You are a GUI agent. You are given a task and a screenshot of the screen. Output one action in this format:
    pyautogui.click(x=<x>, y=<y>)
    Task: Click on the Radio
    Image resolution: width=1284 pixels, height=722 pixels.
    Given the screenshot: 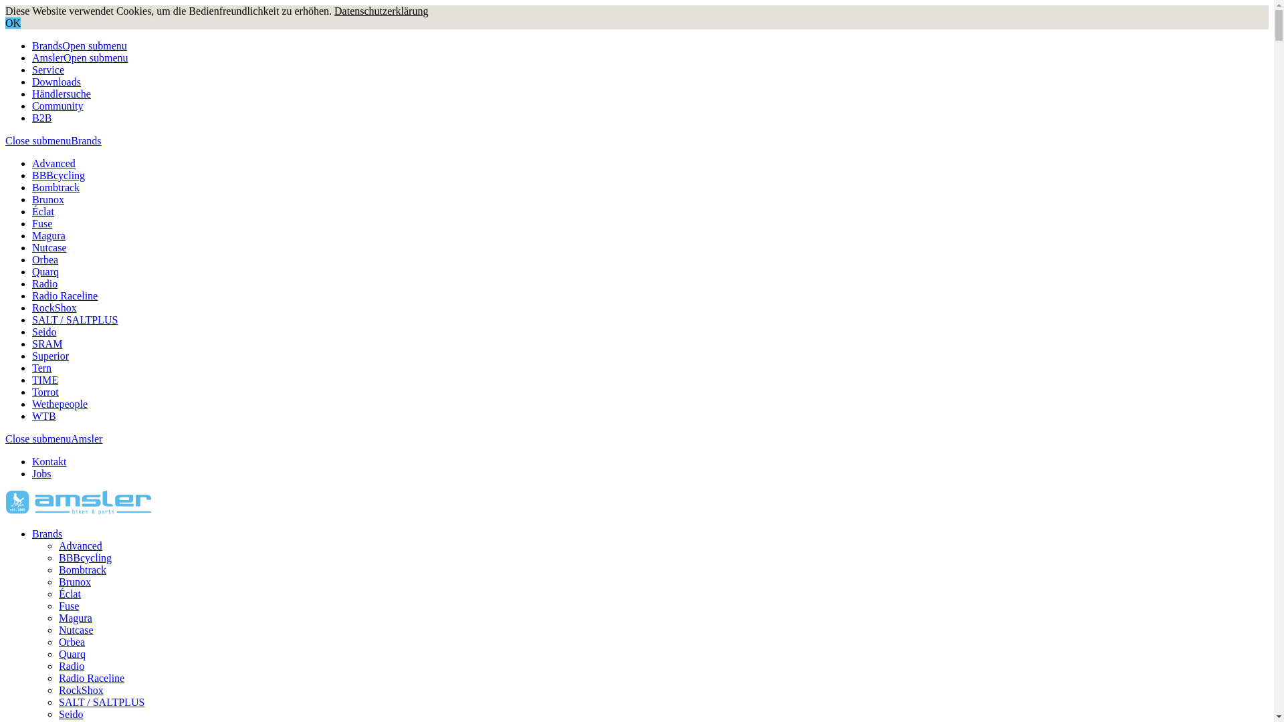 What is the action you would take?
    pyautogui.click(x=45, y=283)
    